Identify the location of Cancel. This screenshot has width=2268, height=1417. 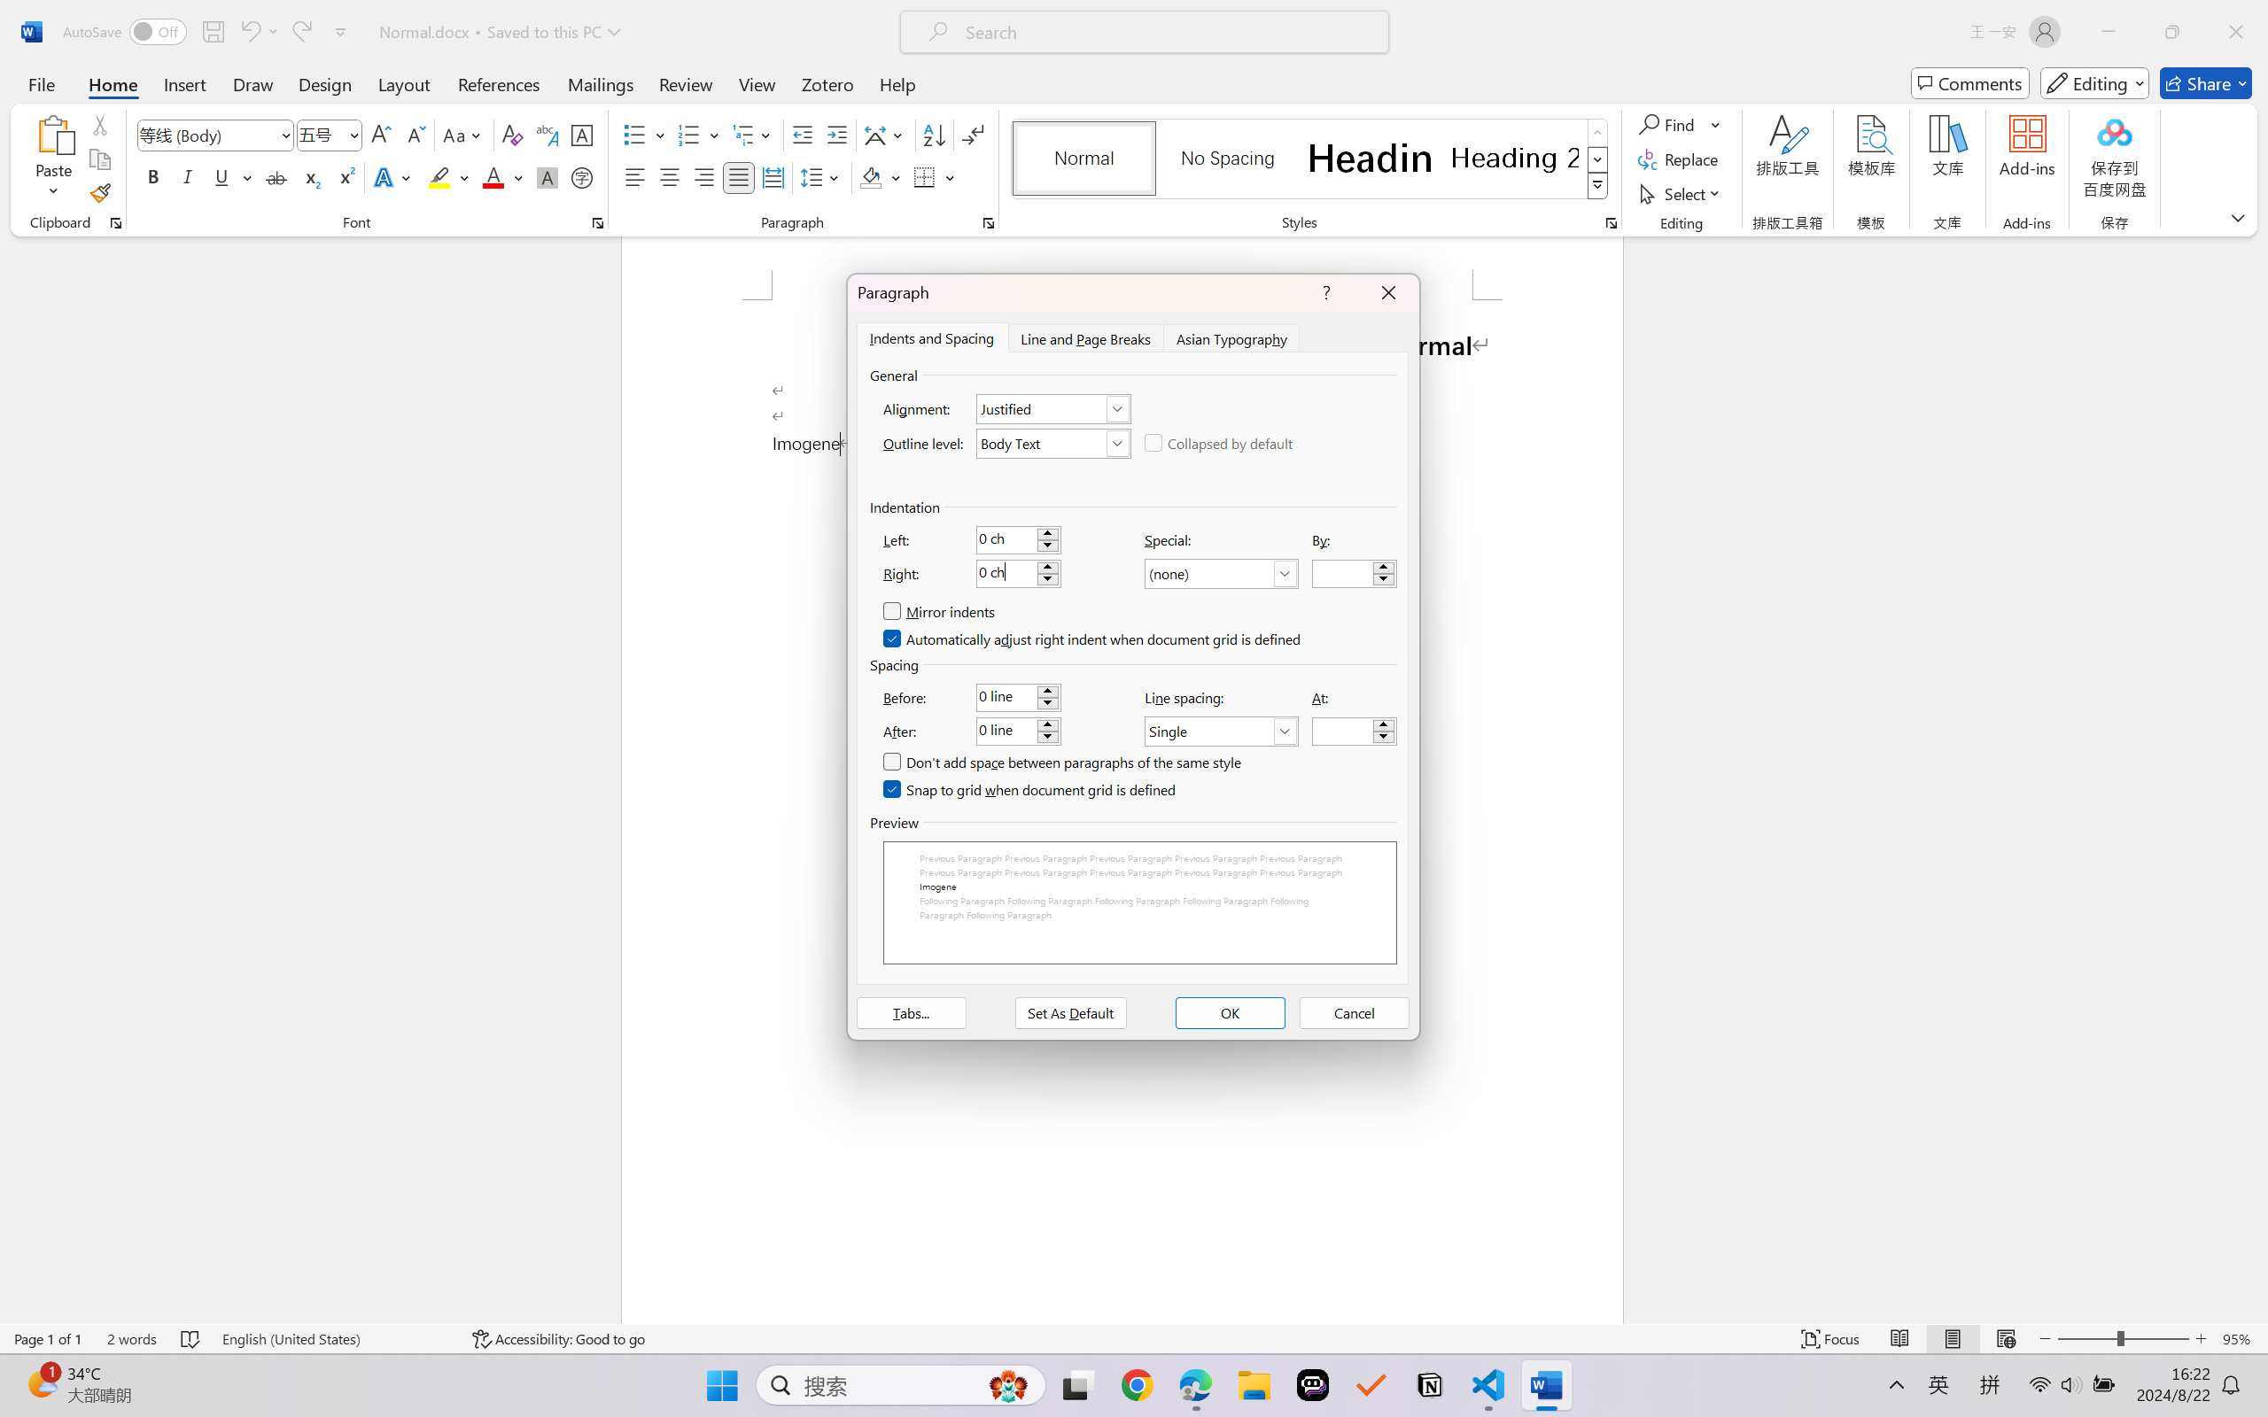
(1355, 1013).